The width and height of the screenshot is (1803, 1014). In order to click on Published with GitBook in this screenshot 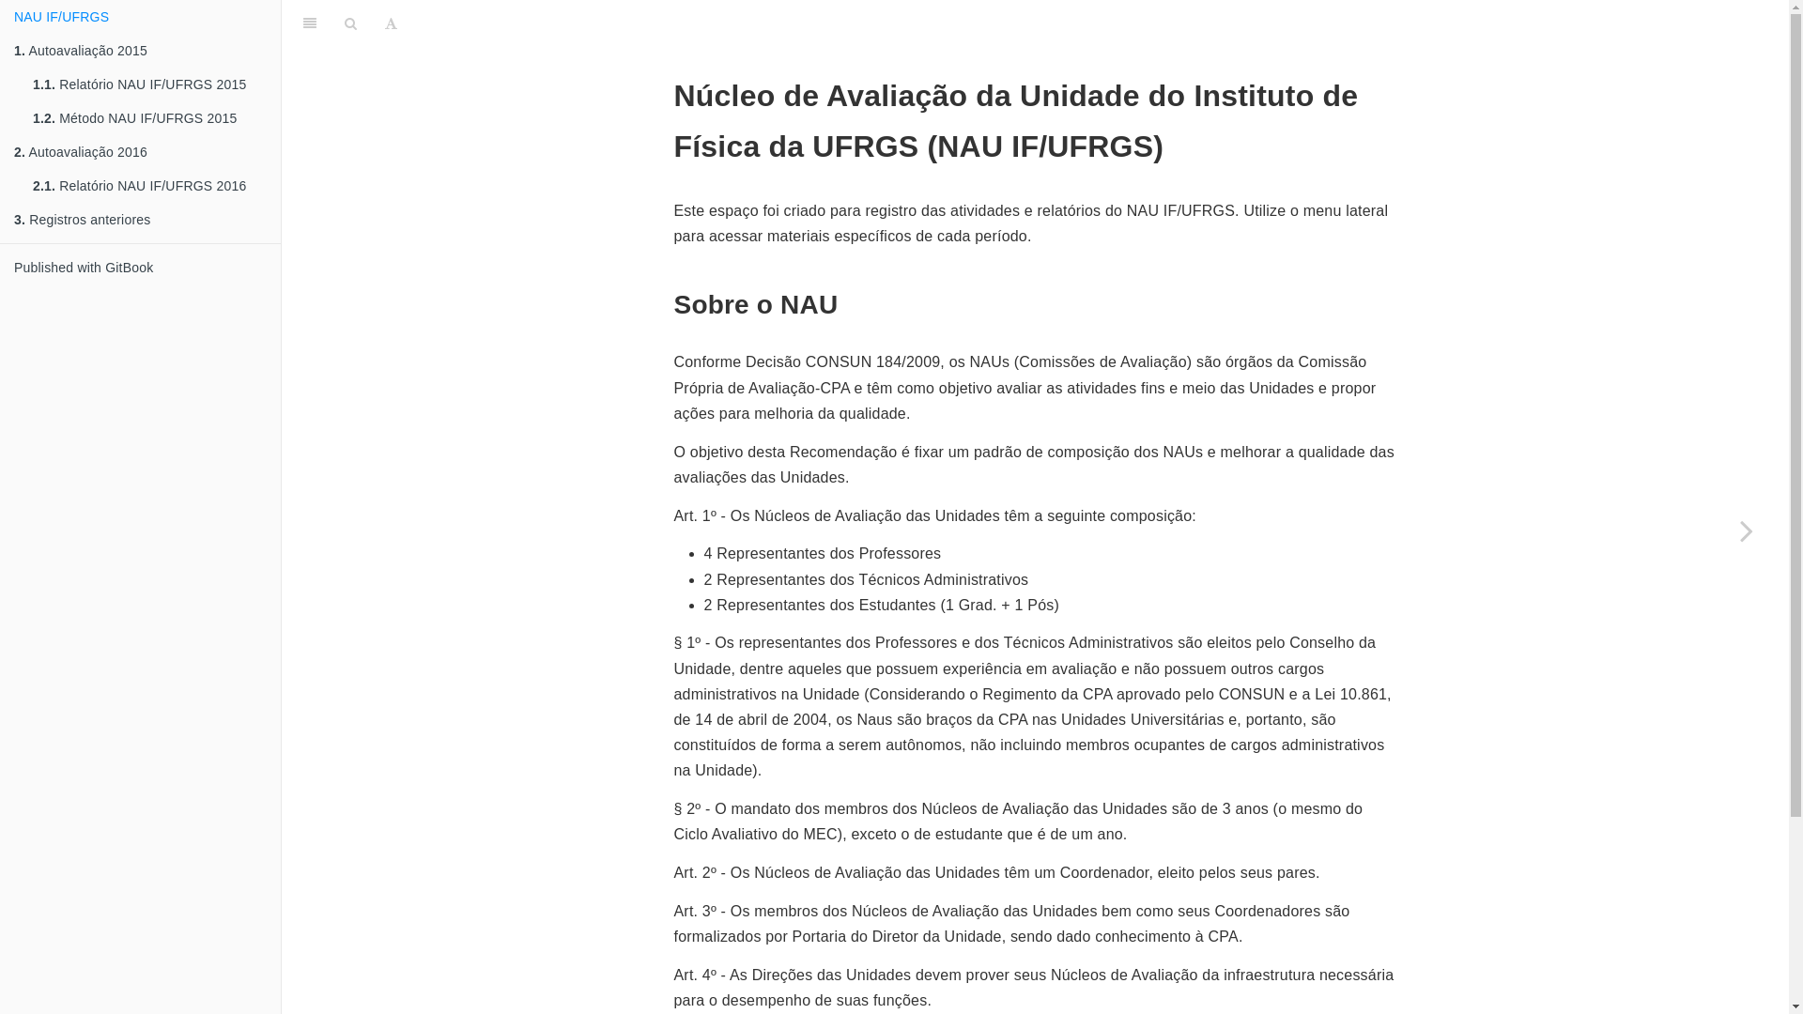, I will do `click(141, 268)`.